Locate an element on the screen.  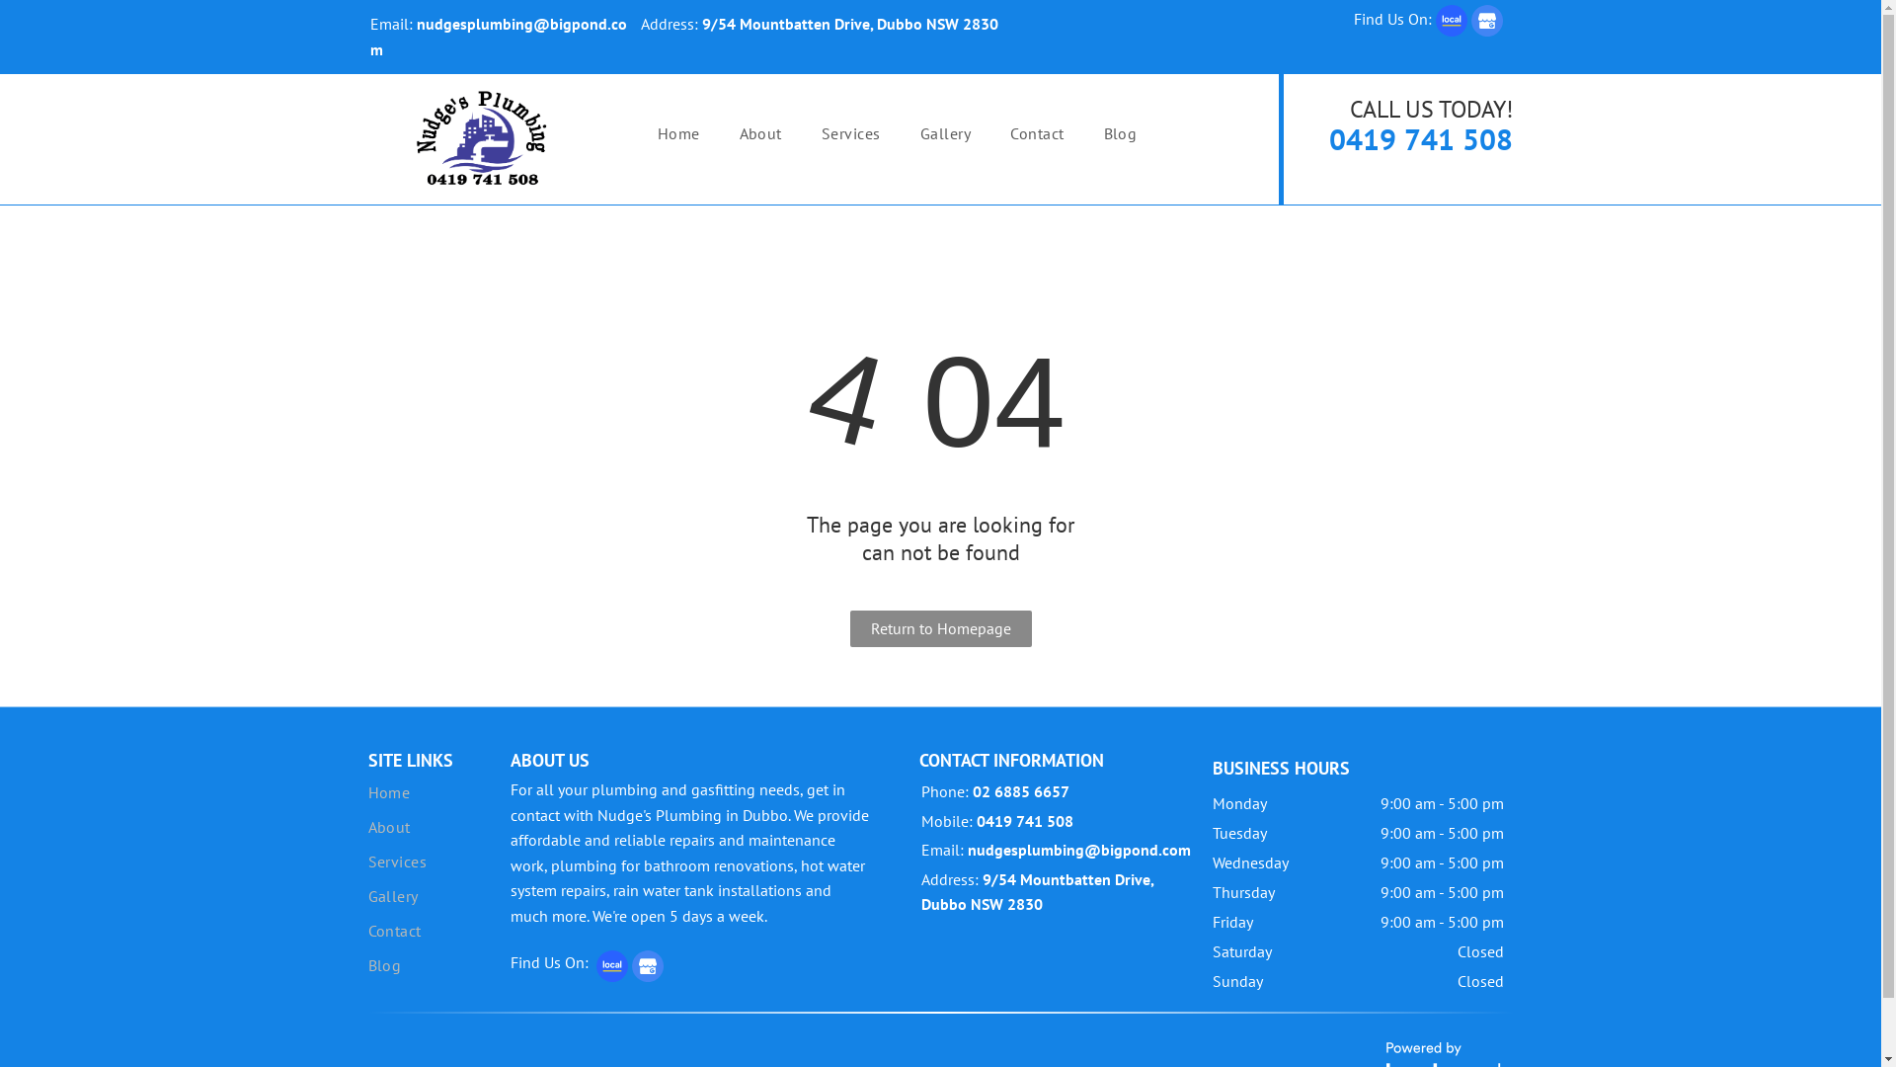
nudgesplumbing@bigpond.com is located at coordinates (1078, 850).